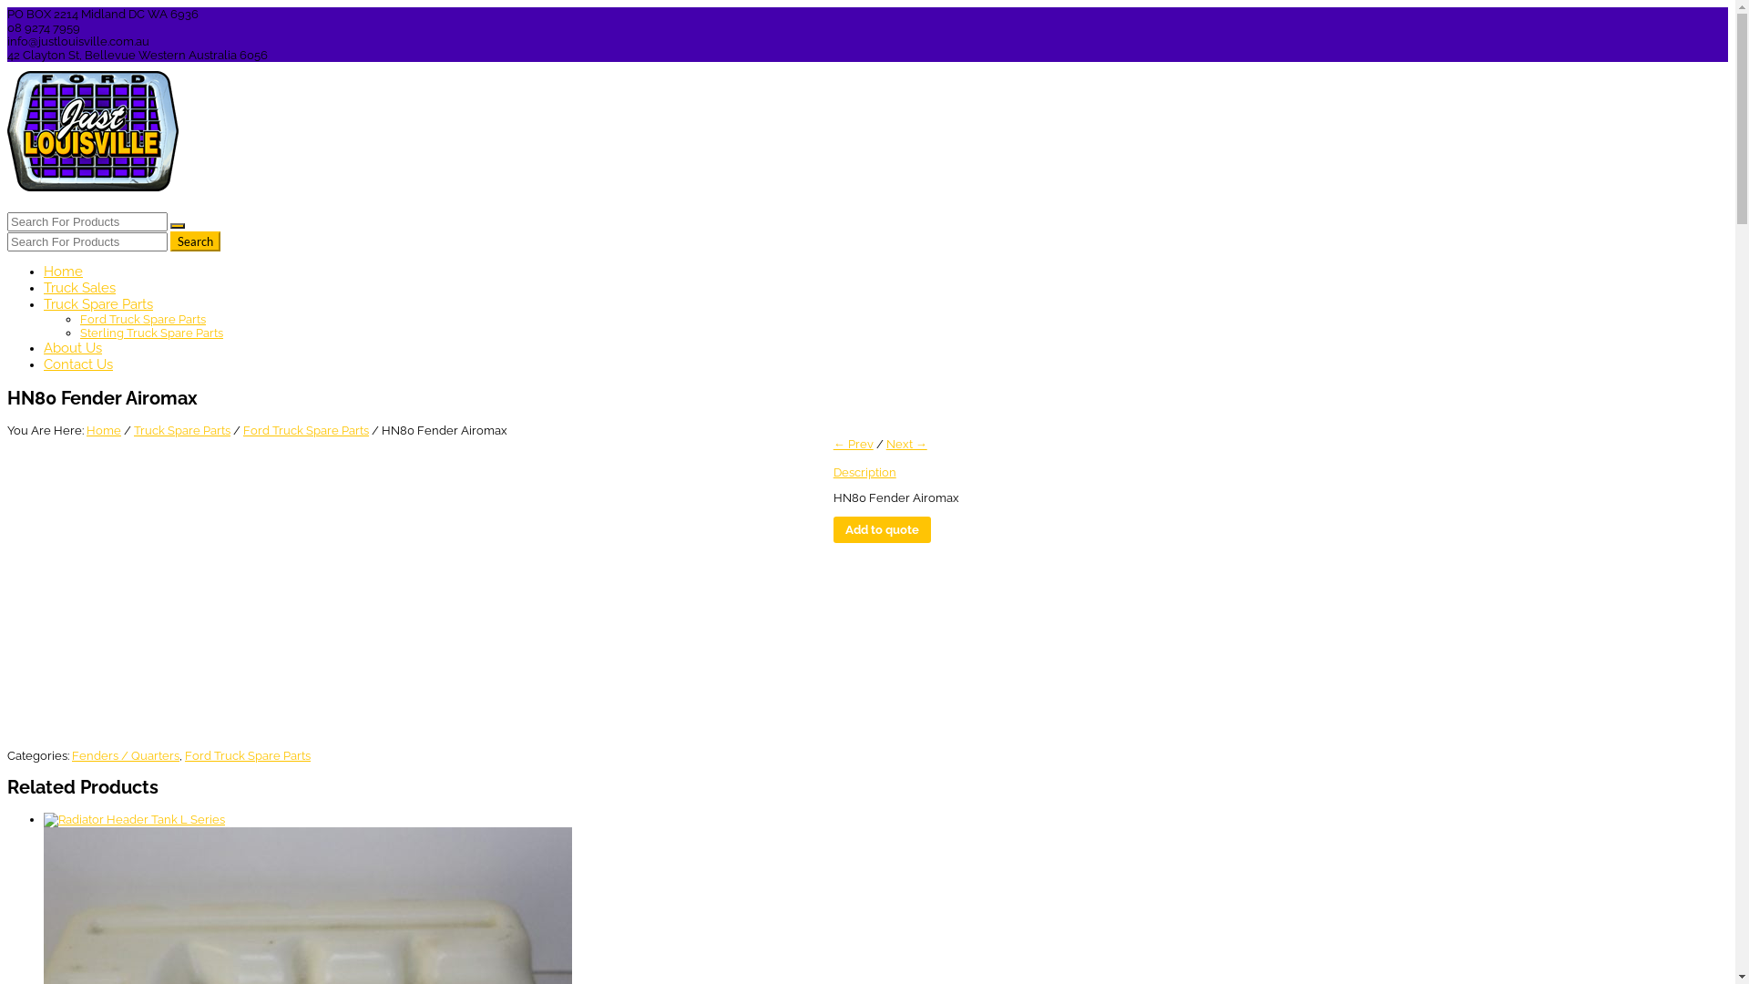 This screenshot has width=1749, height=984. Describe the element at coordinates (143, 319) in the screenshot. I see `Ford Truck Spare Parts` at that location.